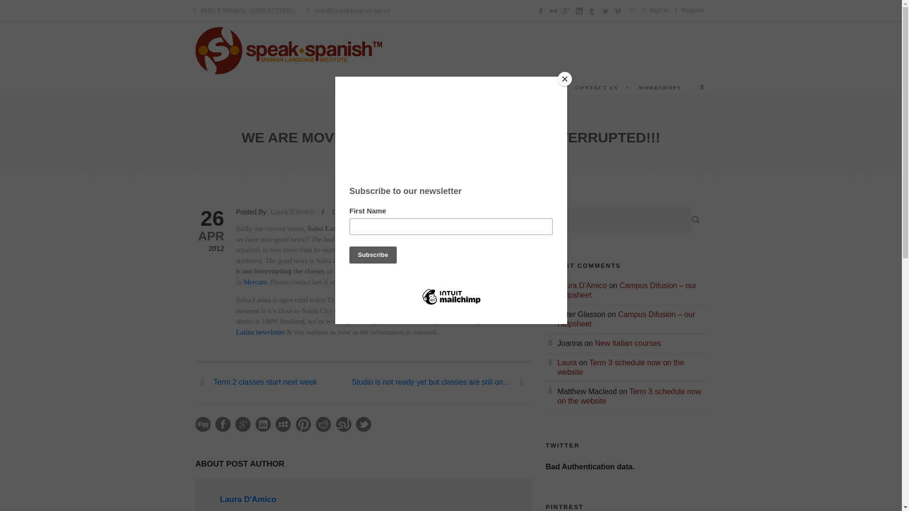 The image size is (909, 511). Describe the element at coordinates (692, 10) in the screenshot. I see `Register` at that location.